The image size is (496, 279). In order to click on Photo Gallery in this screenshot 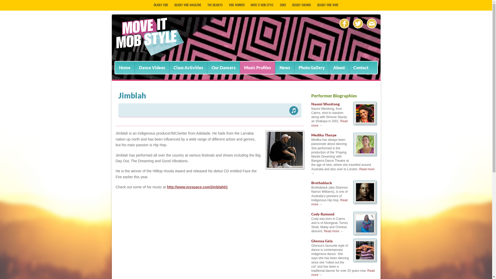, I will do `click(312, 68)`.